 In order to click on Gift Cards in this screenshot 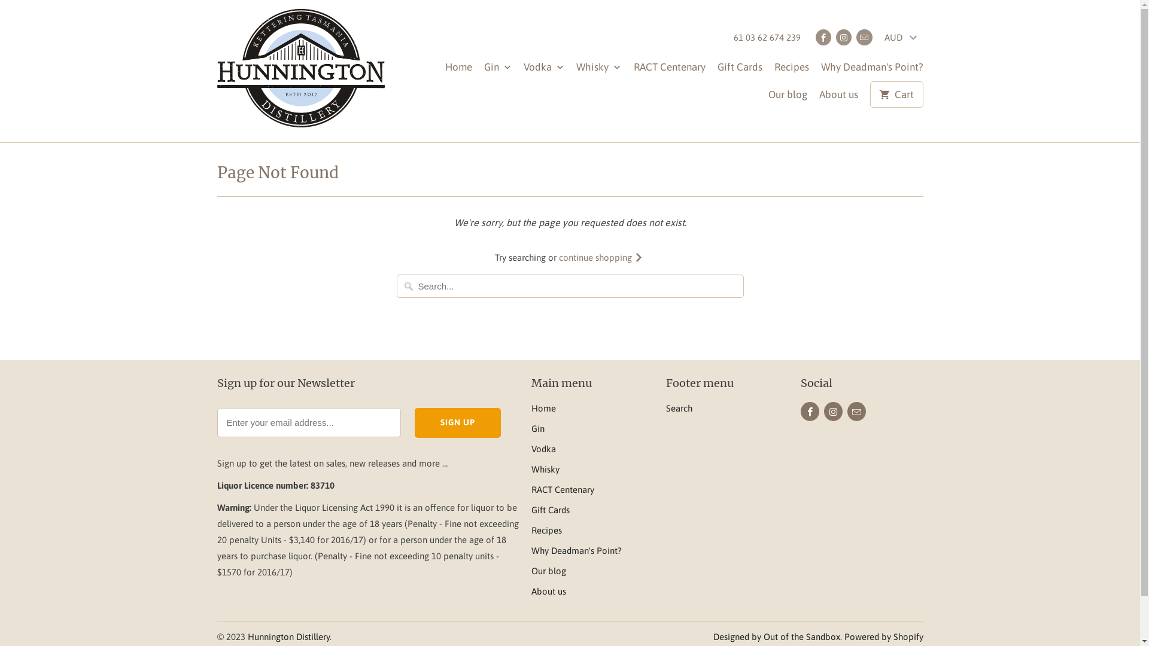, I will do `click(740, 70)`.